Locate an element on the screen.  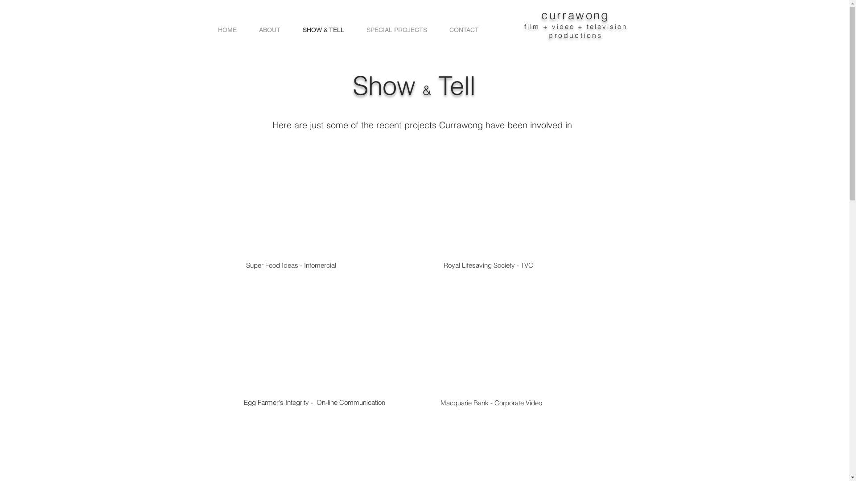
SPECIAL PROJECTS is located at coordinates (396, 30).